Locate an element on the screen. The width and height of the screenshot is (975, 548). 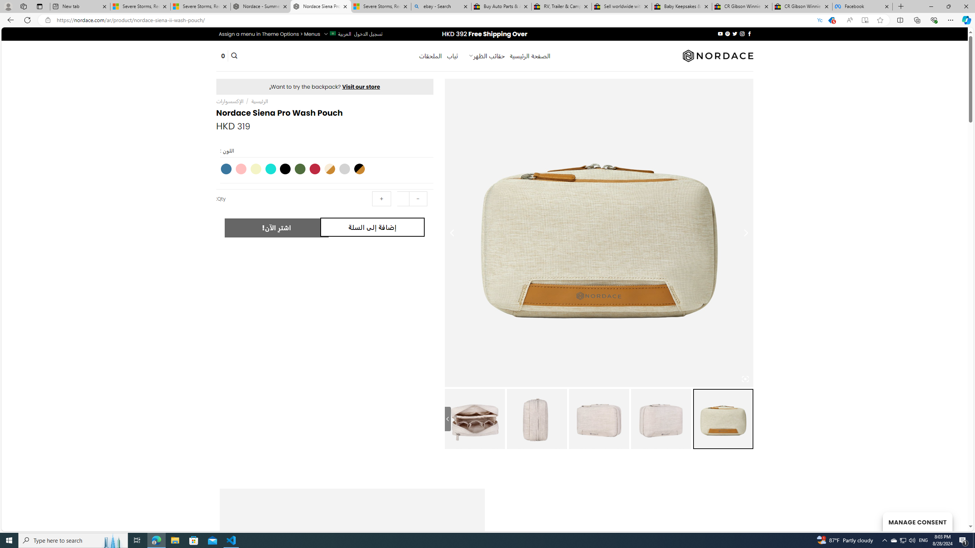
- is located at coordinates (417, 199).